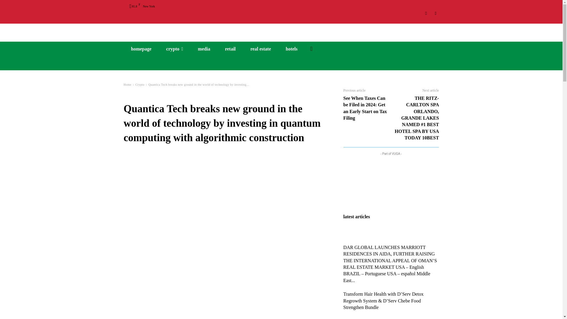 Image resolution: width=567 pixels, height=319 pixels. What do you see at coordinates (426, 13) in the screenshot?
I see `Instagram` at bounding box center [426, 13].